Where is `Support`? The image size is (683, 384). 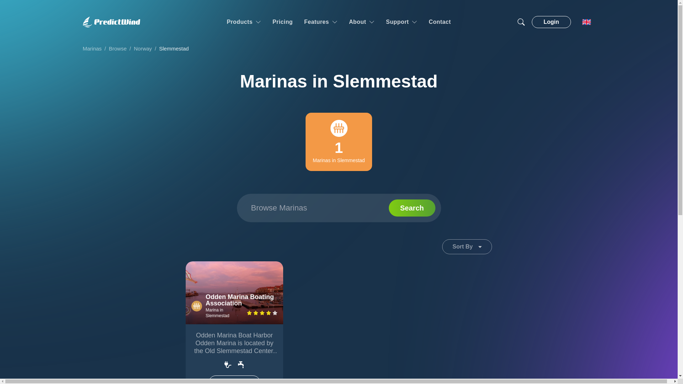
Support is located at coordinates (401, 22).